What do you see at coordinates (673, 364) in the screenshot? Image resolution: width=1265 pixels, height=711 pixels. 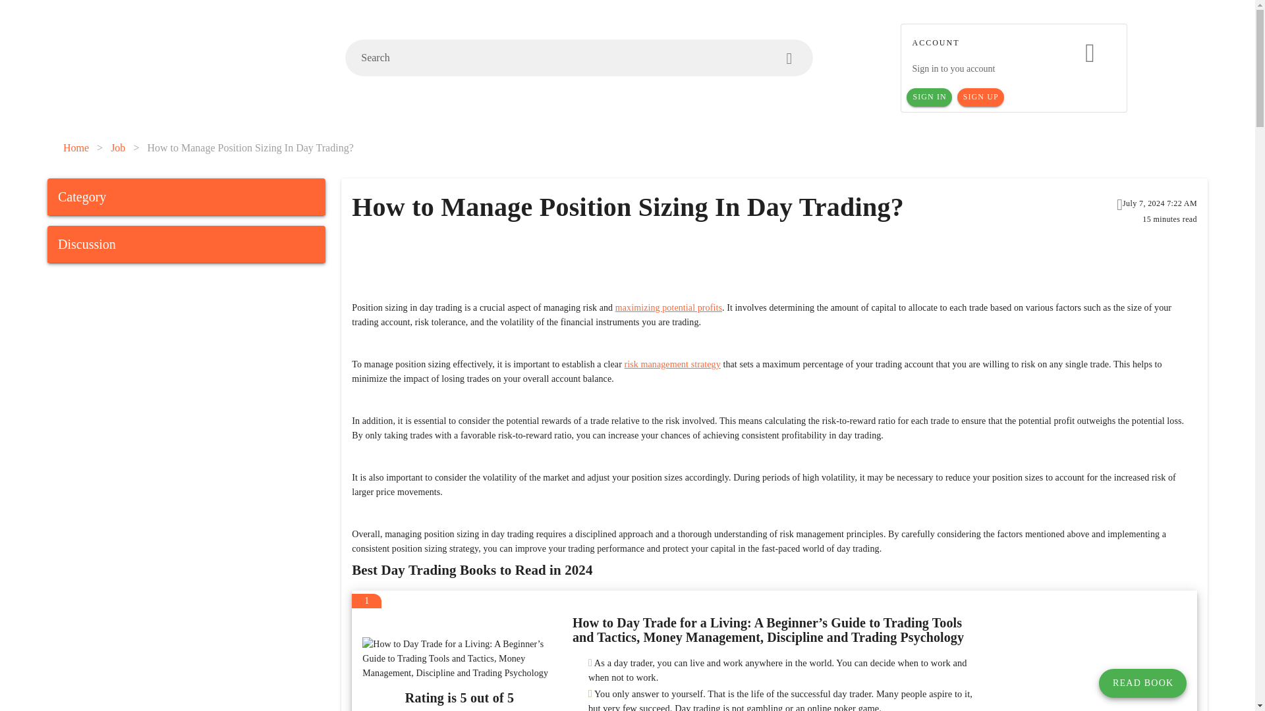 I see `risk management strategy` at bounding box center [673, 364].